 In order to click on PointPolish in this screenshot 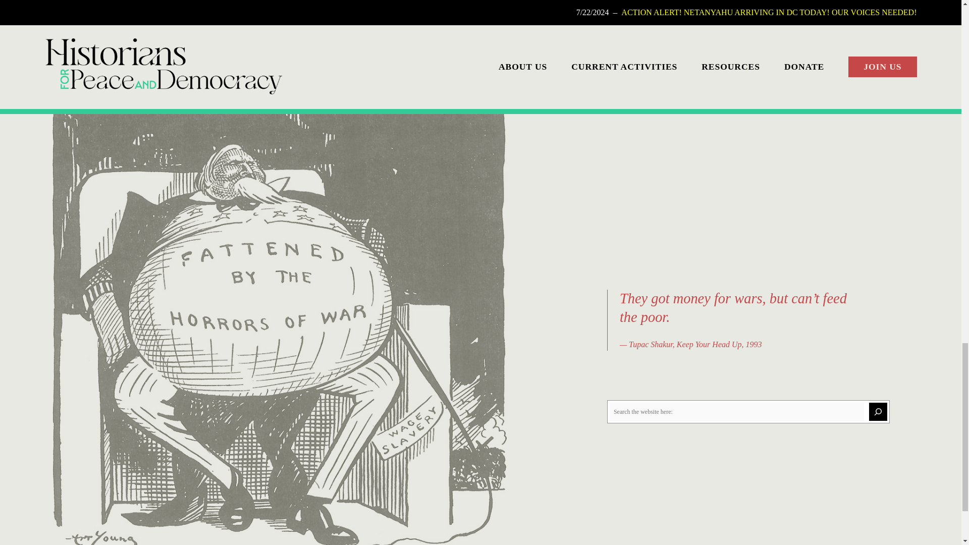, I will do `click(898, 74)`.